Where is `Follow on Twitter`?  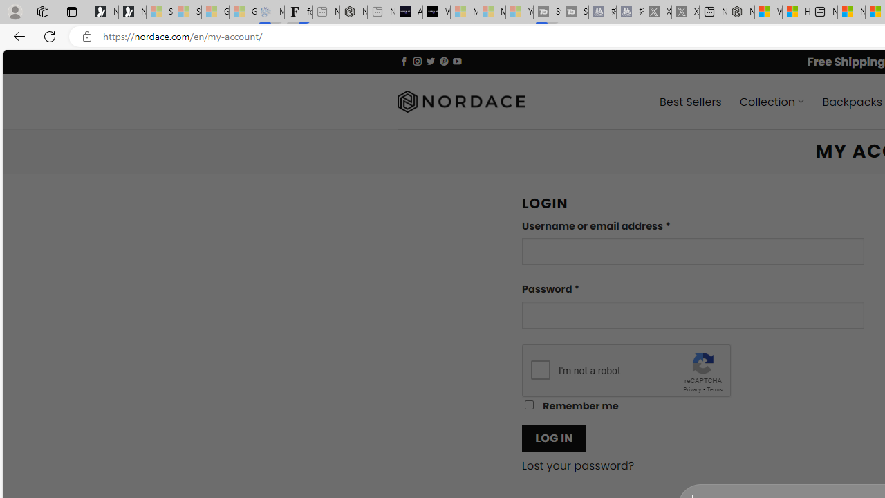 Follow on Twitter is located at coordinates (430, 61).